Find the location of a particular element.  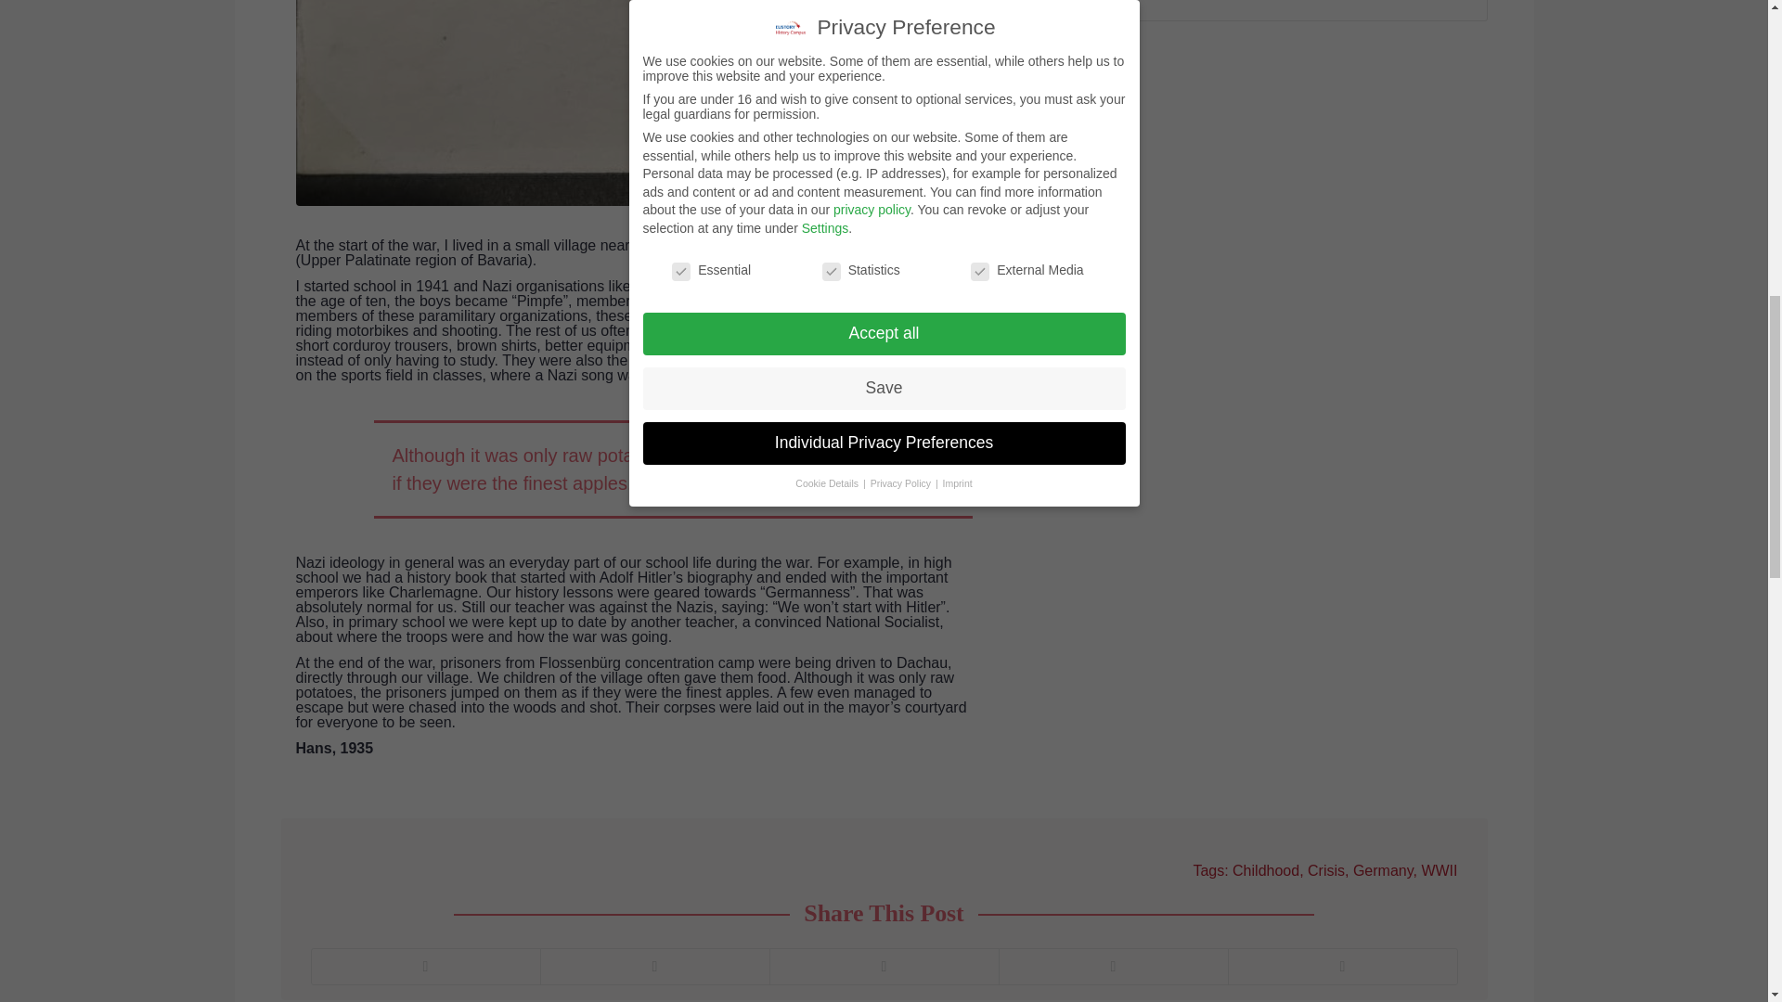

Reddit is located at coordinates (1112, 966).